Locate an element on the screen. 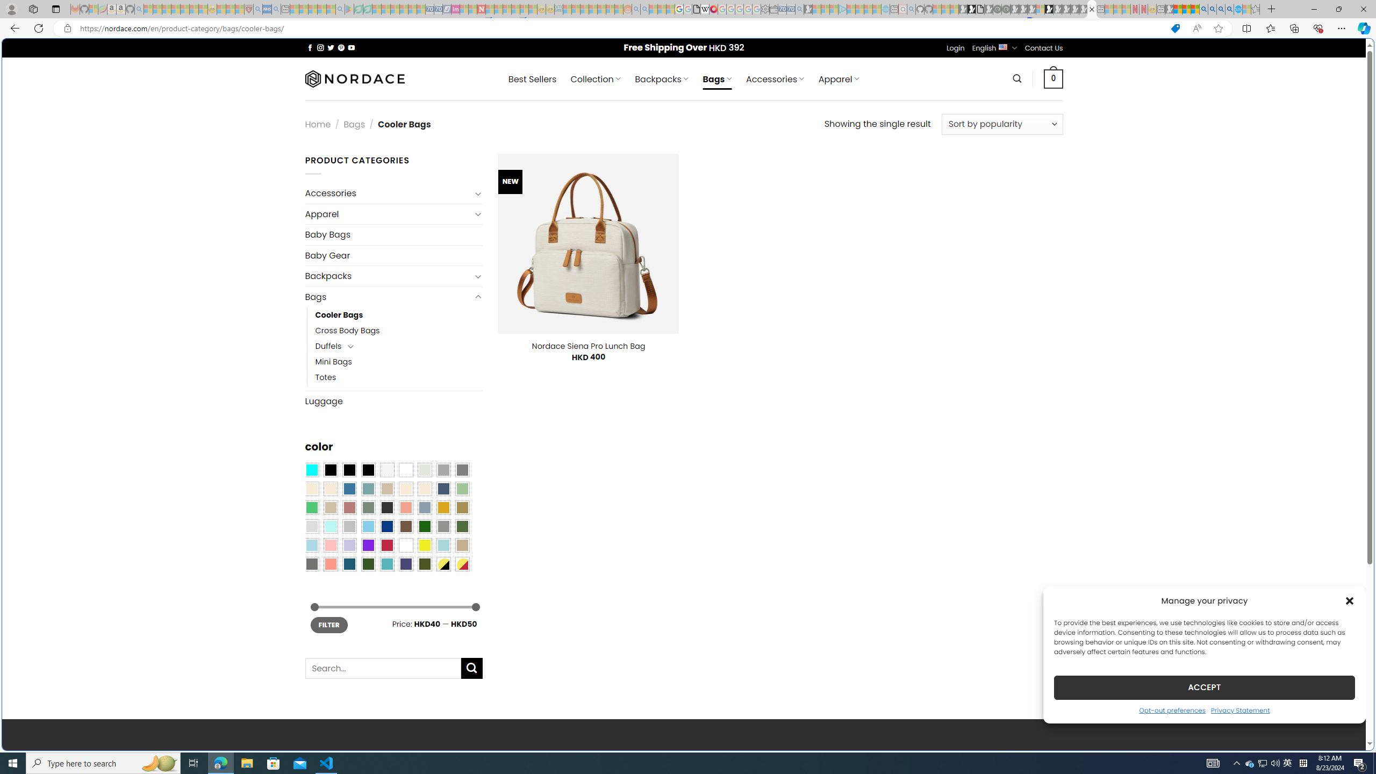 This screenshot has height=774, width=1376. Mini Bags is located at coordinates (333, 362).